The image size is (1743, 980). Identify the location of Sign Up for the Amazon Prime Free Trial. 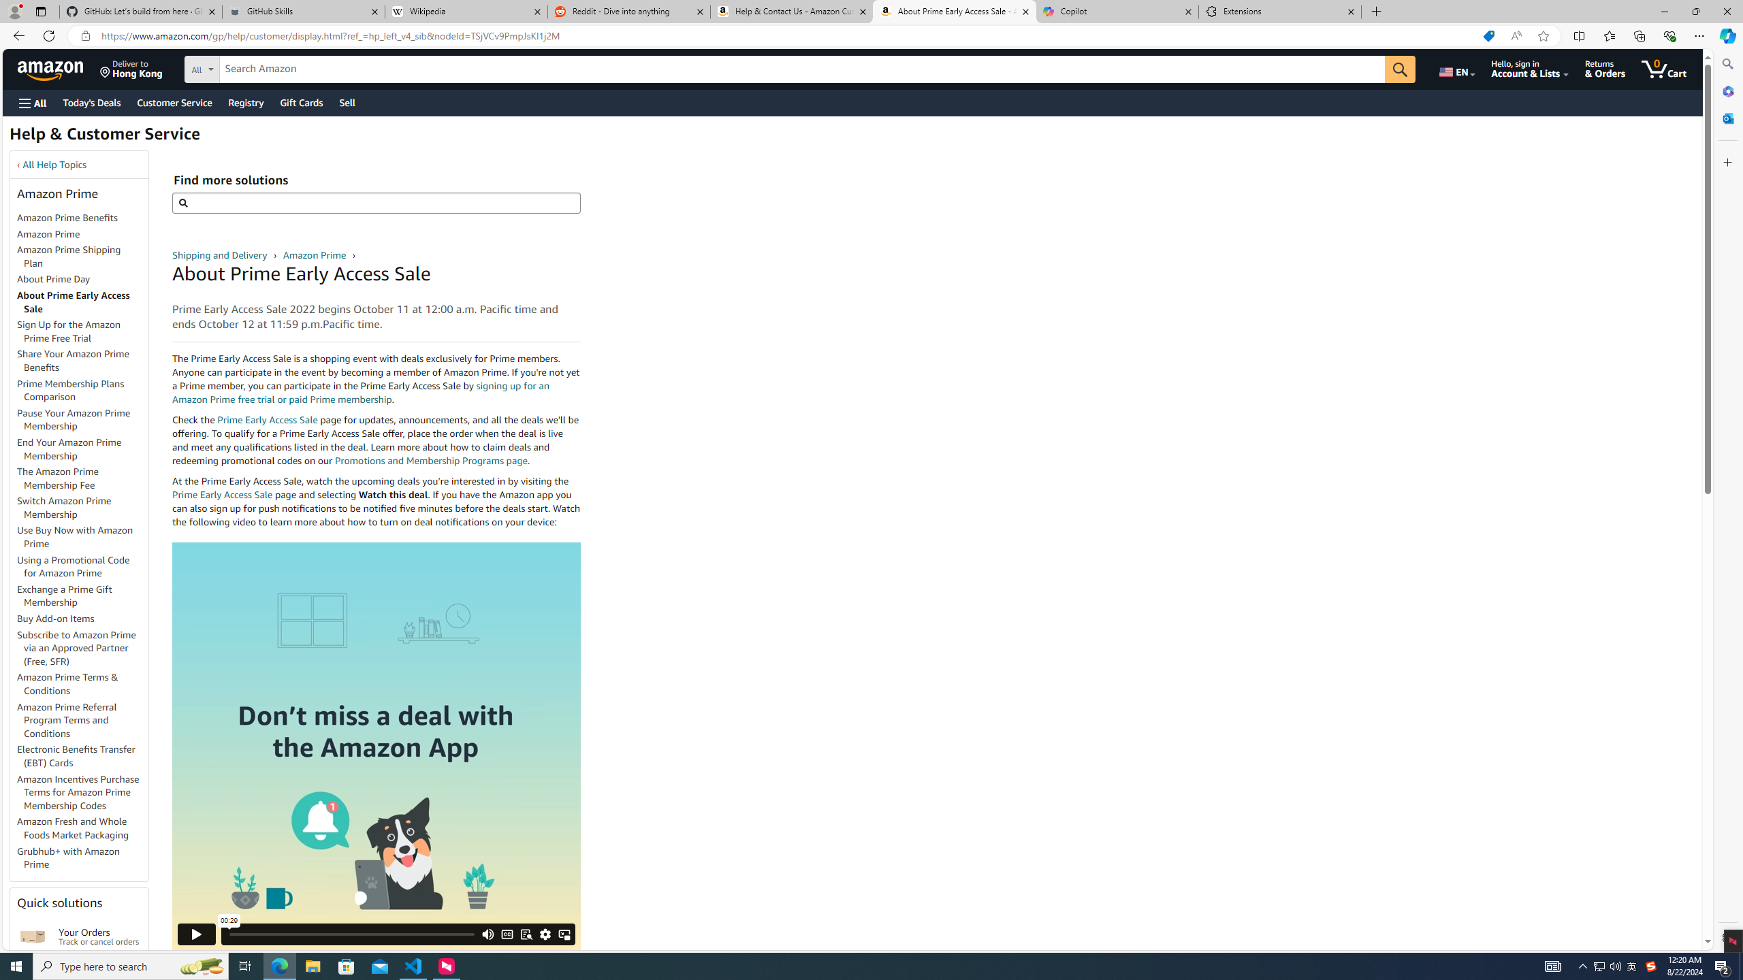
(82, 332).